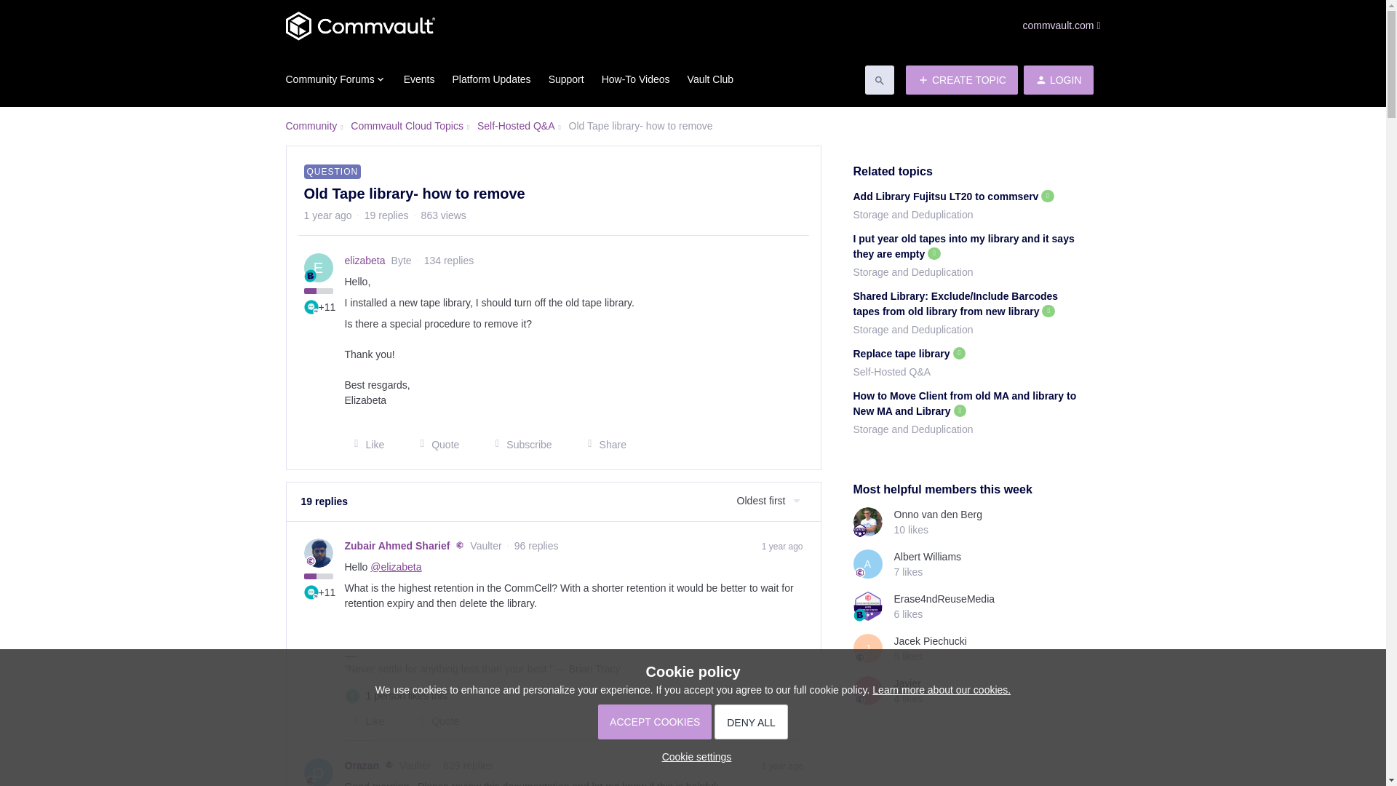  Describe the element at coordinates (310, 275) in the screenshot. I see `Byte` at that location.